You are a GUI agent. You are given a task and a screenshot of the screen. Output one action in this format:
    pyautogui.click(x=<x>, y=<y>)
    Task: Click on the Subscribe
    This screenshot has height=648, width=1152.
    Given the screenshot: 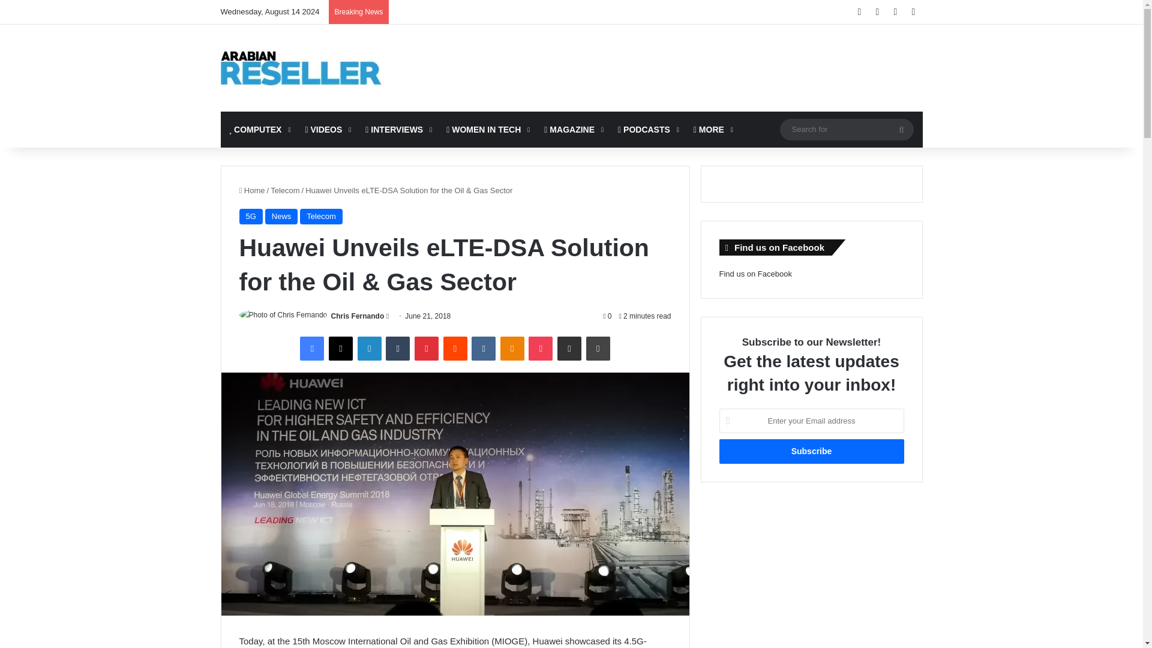 What is the action you would take?
    pyautogui.click(x=811, y=451)
    